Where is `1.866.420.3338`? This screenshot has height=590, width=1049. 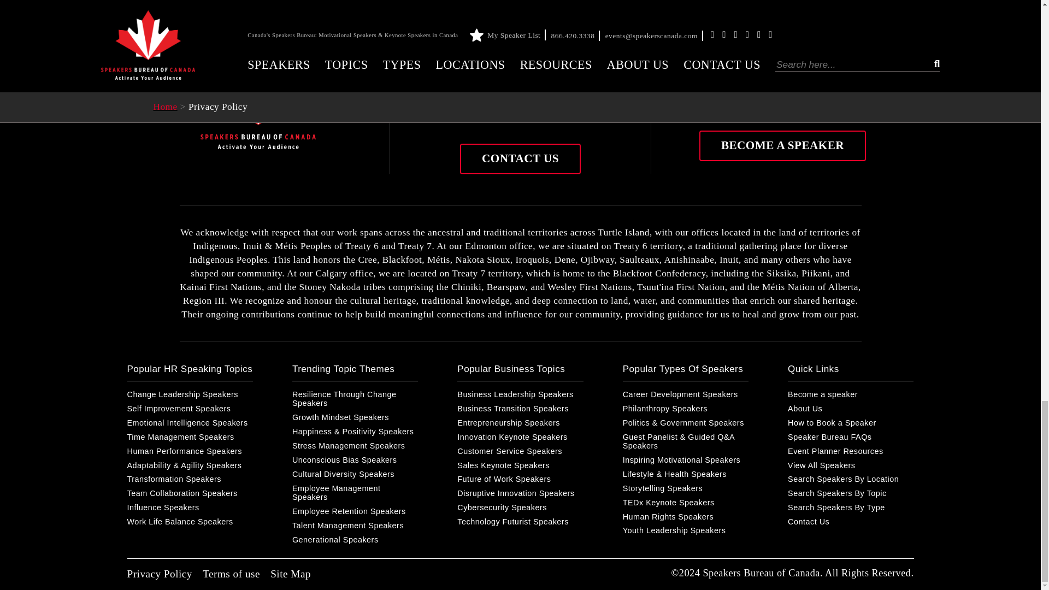
1.866.420.3338 is located at coordinates (537, 113).